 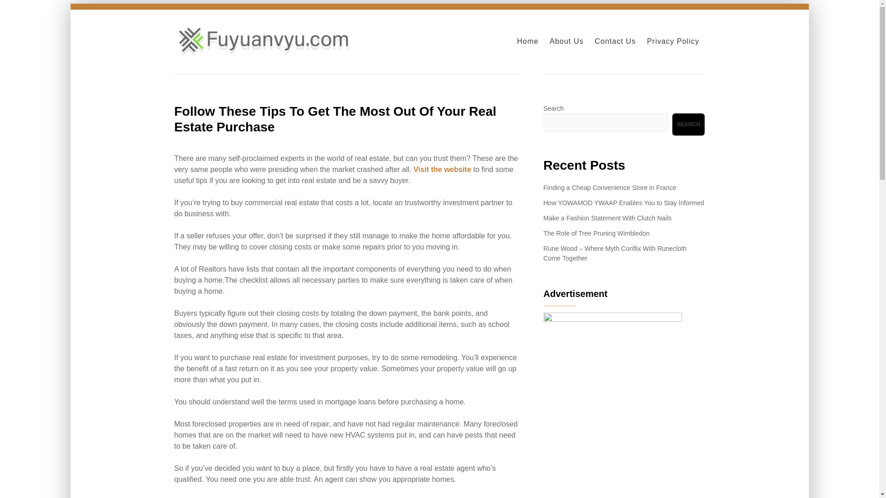 I want to click on Make a Fashion Statement With Clutch Nails, so click(x=607, y=218).